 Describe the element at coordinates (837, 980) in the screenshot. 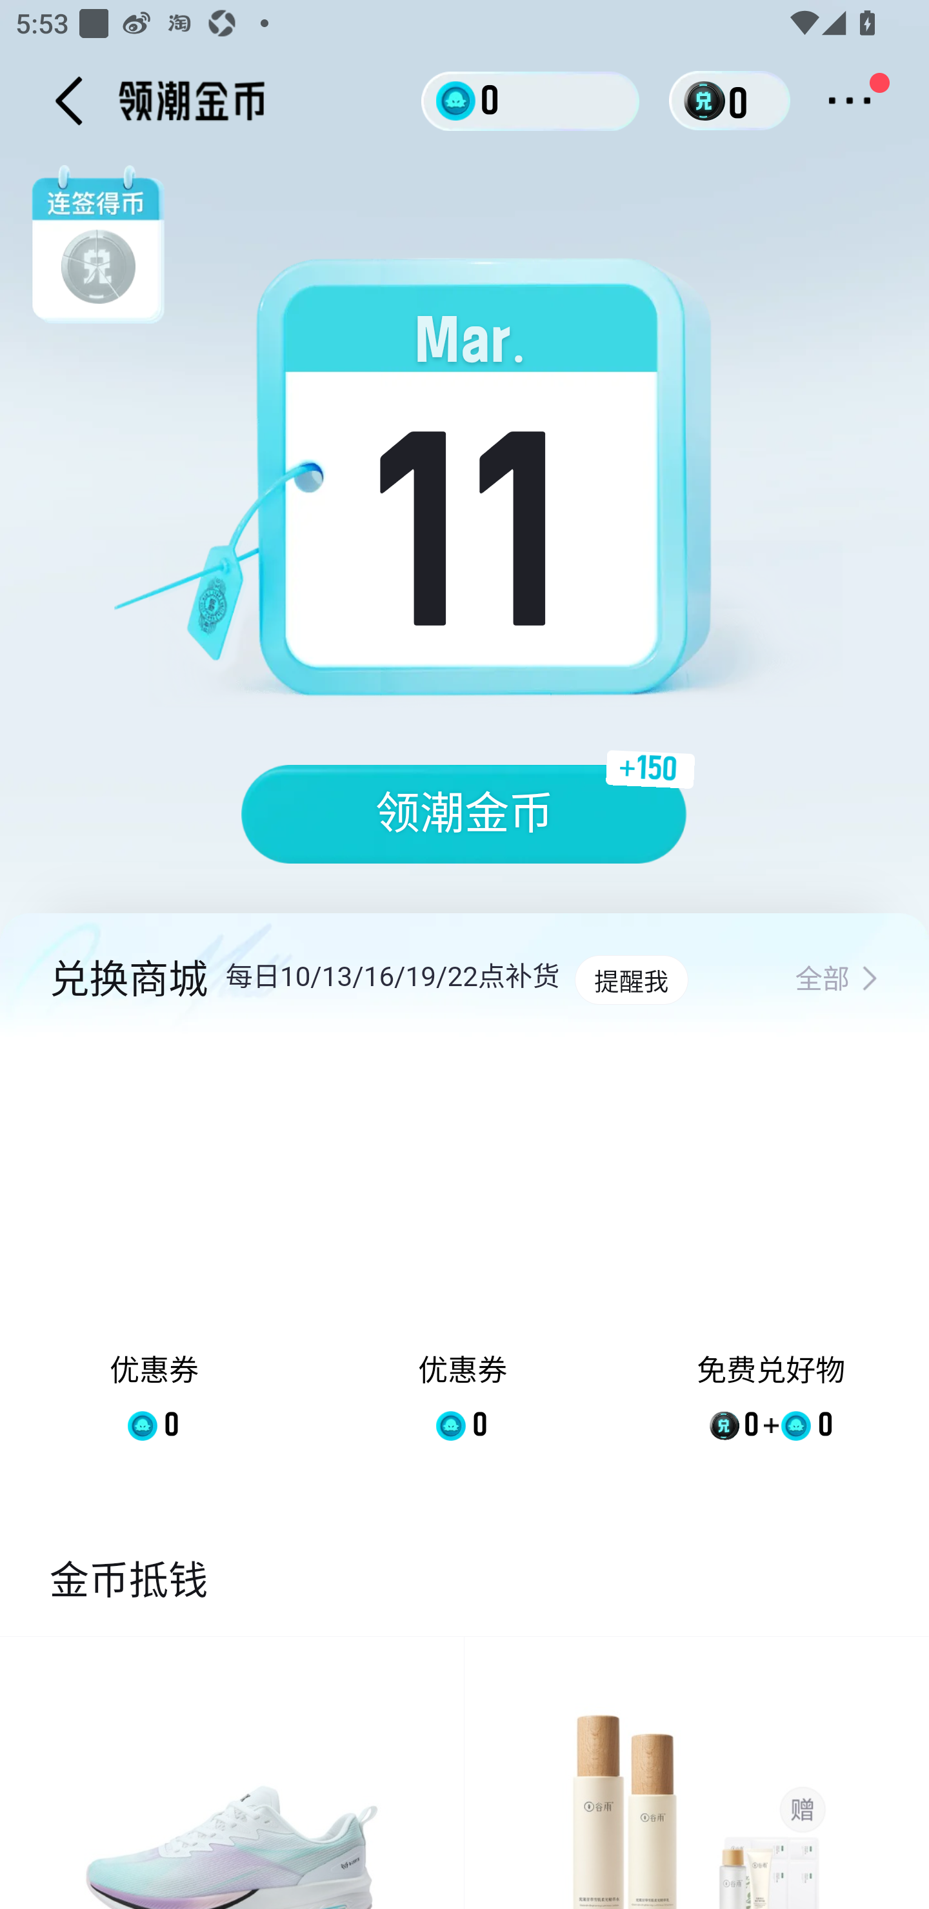

I see `全部` at that location.